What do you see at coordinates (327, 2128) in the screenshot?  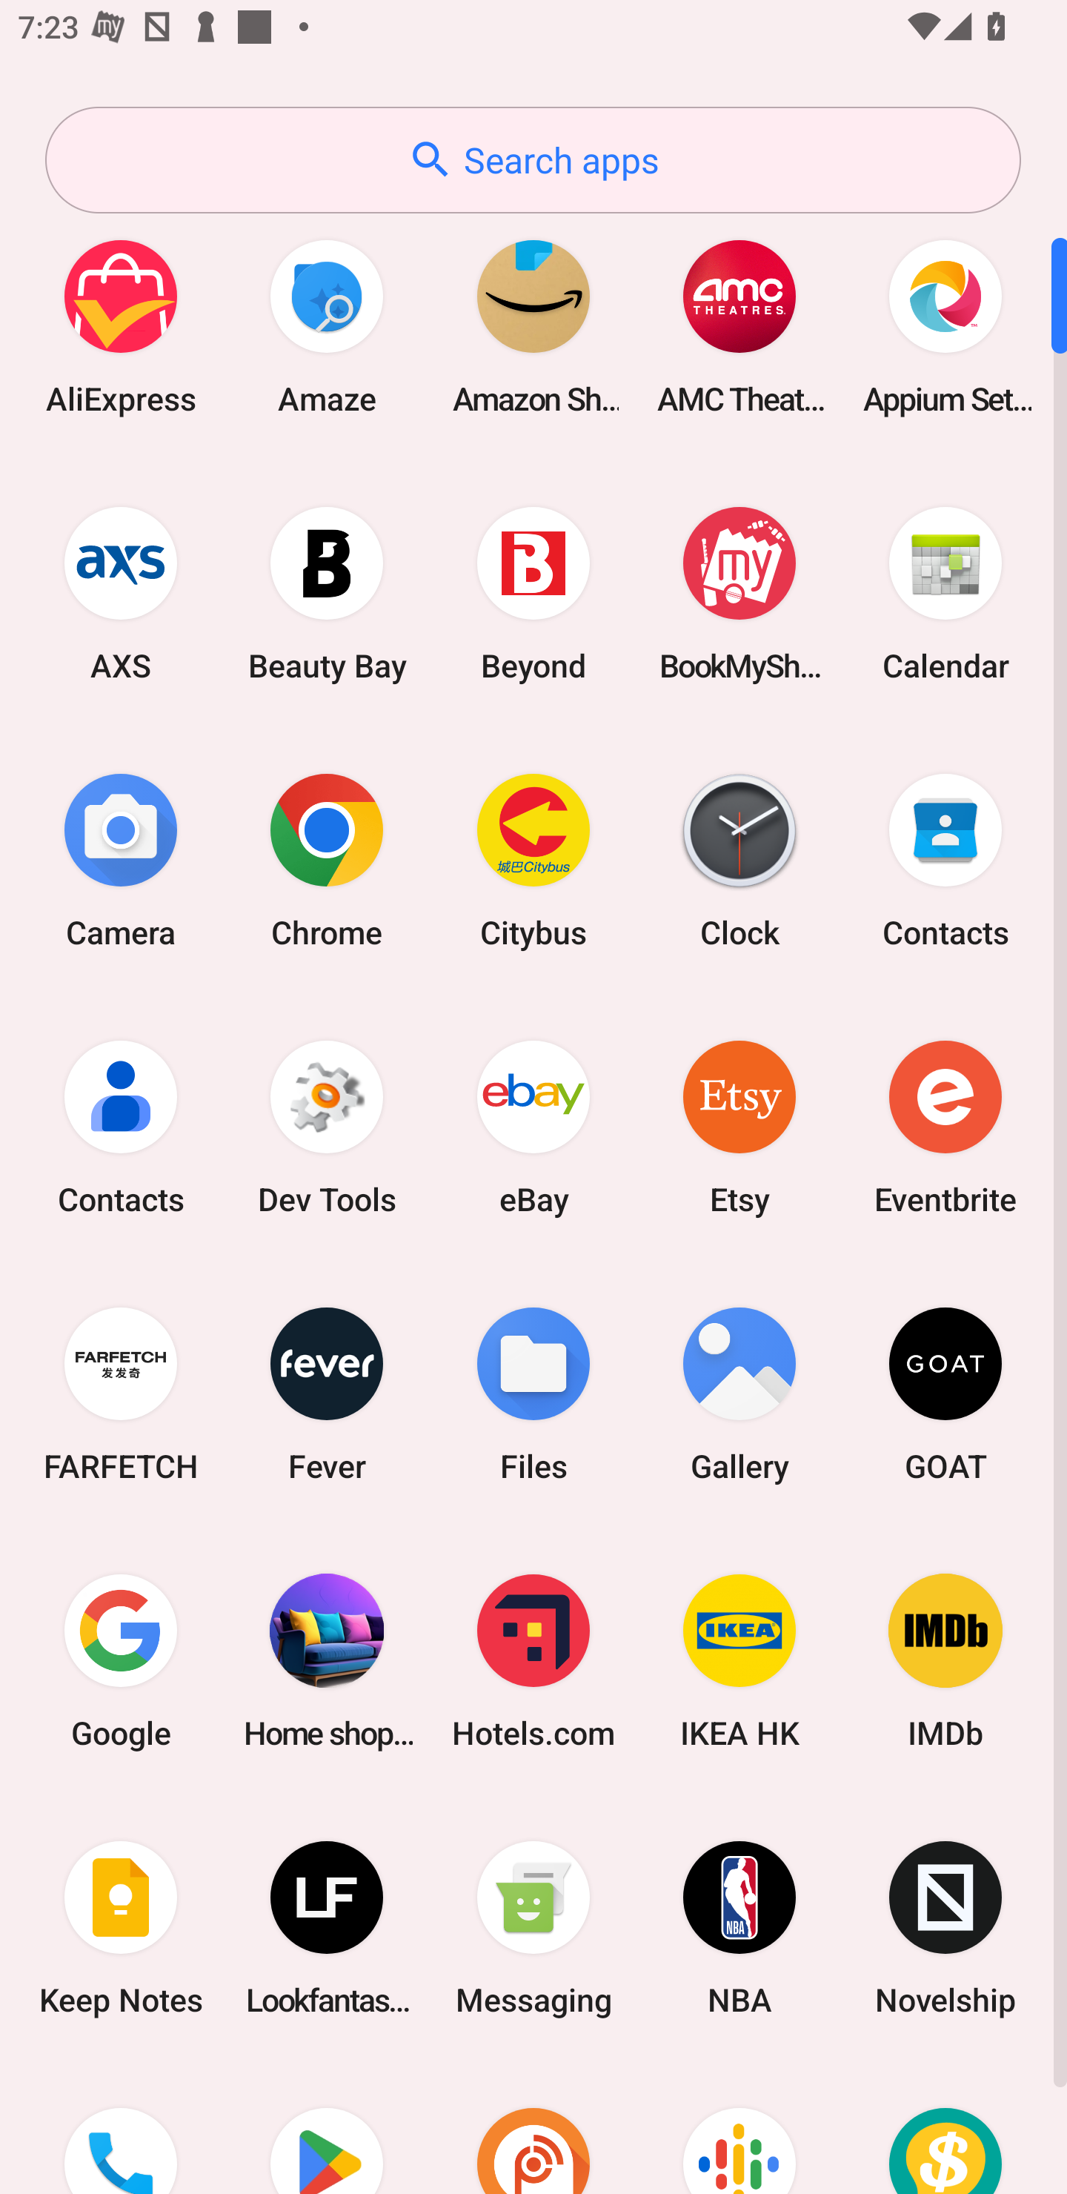 I see `Play Store` at bounding box center [327, 2128].